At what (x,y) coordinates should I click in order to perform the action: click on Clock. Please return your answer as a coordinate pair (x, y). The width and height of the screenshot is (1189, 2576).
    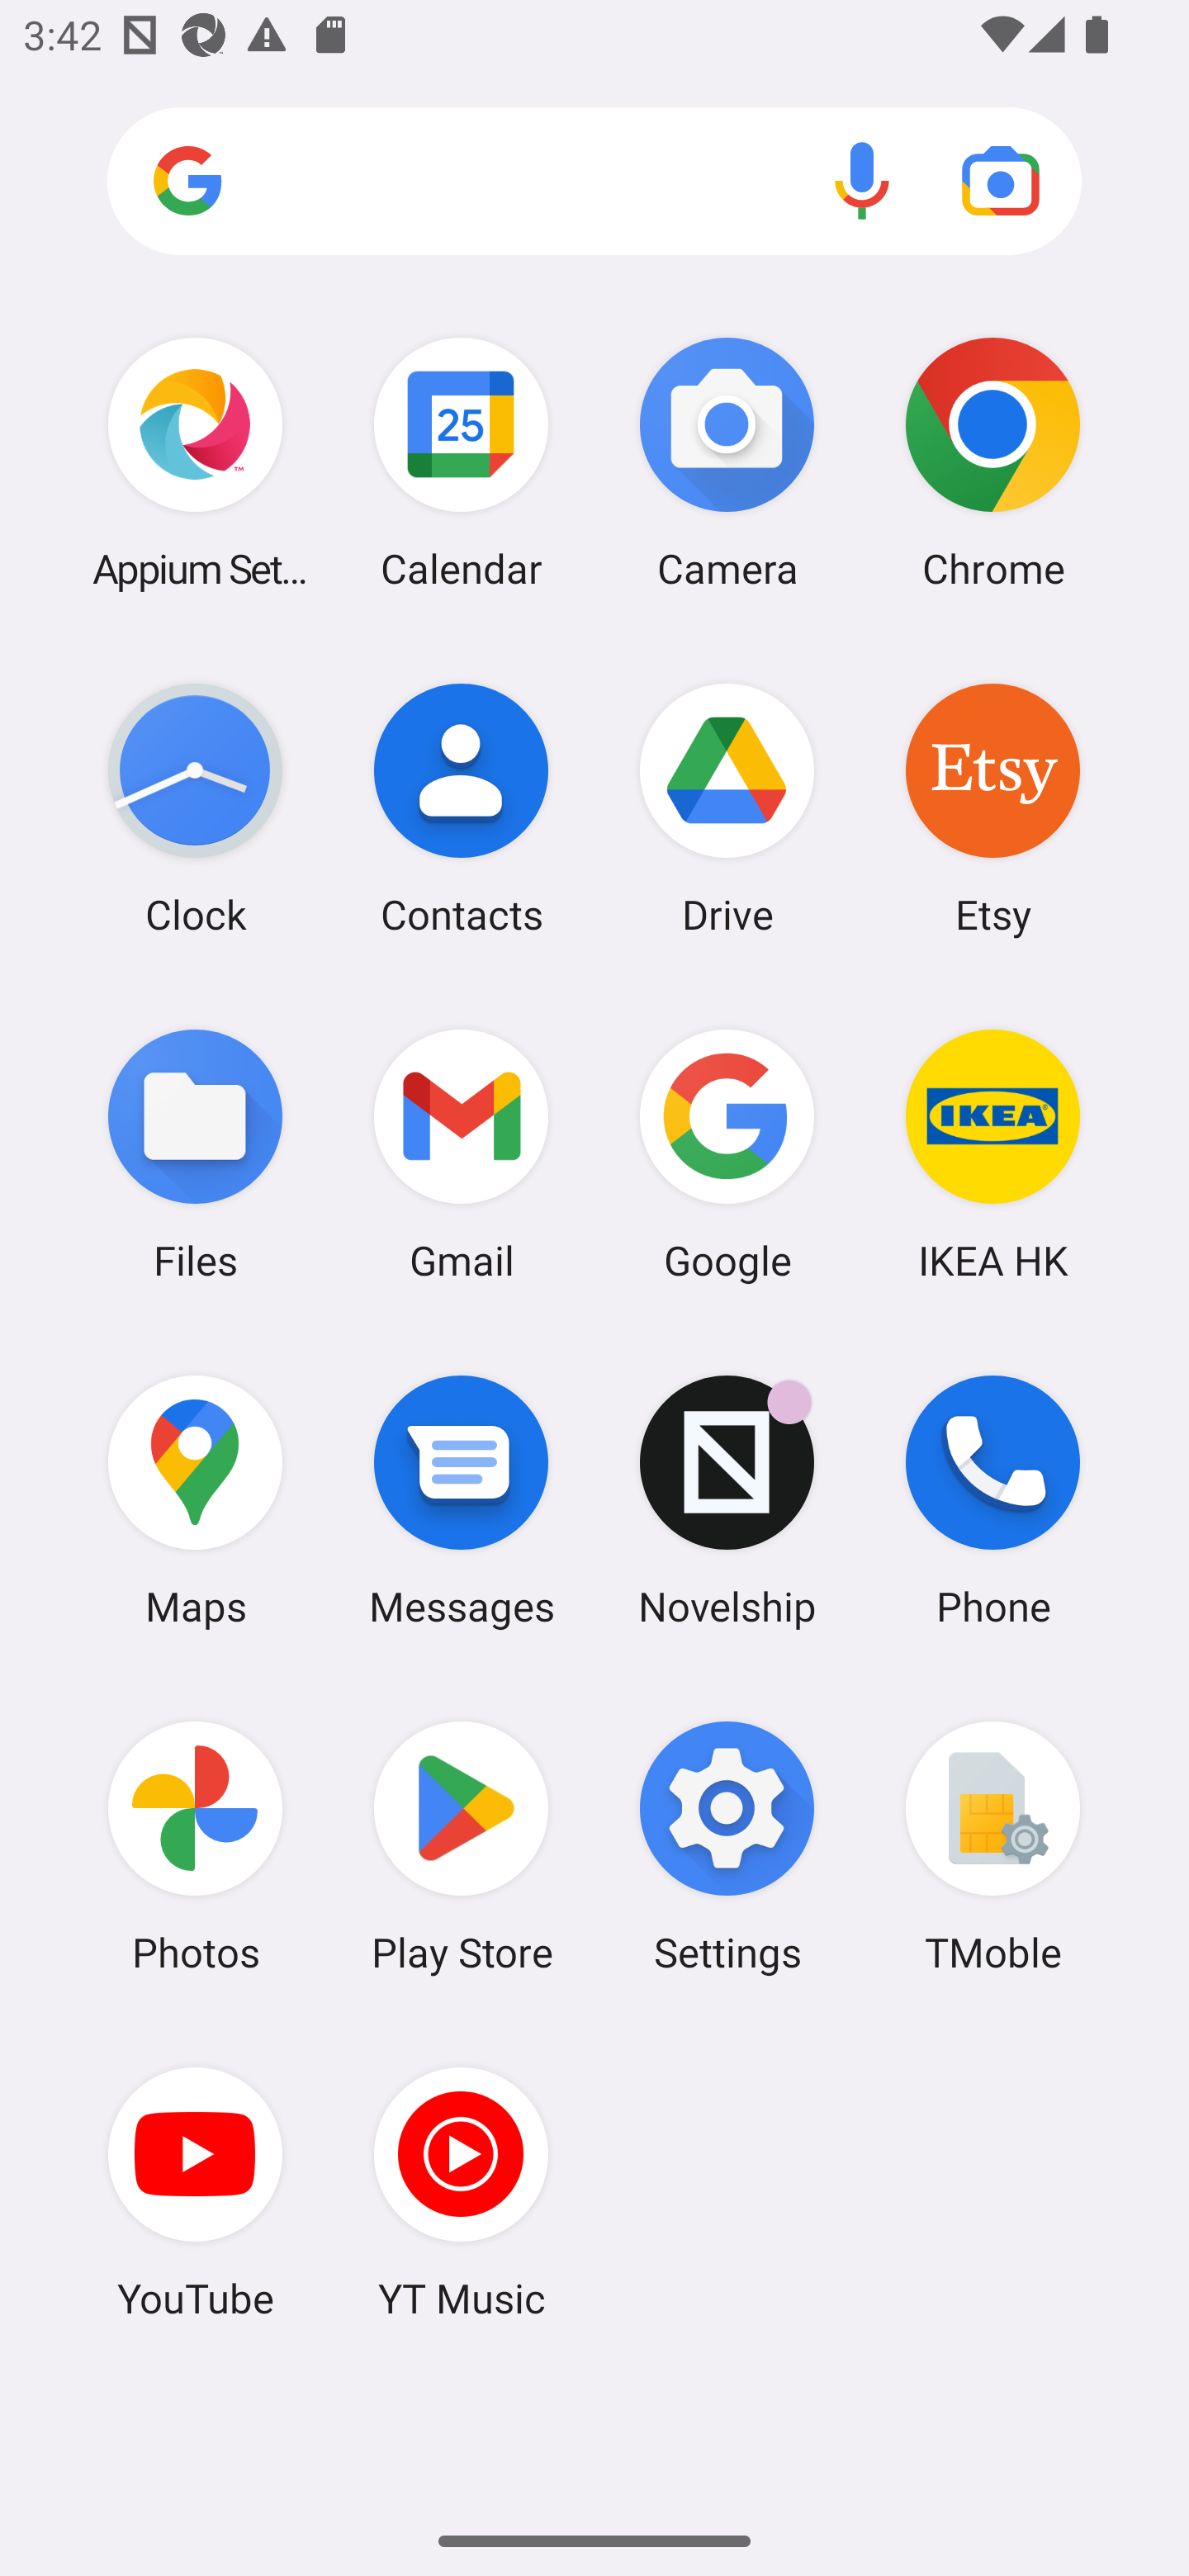
    Looking at the image, I should click on (195, 808).